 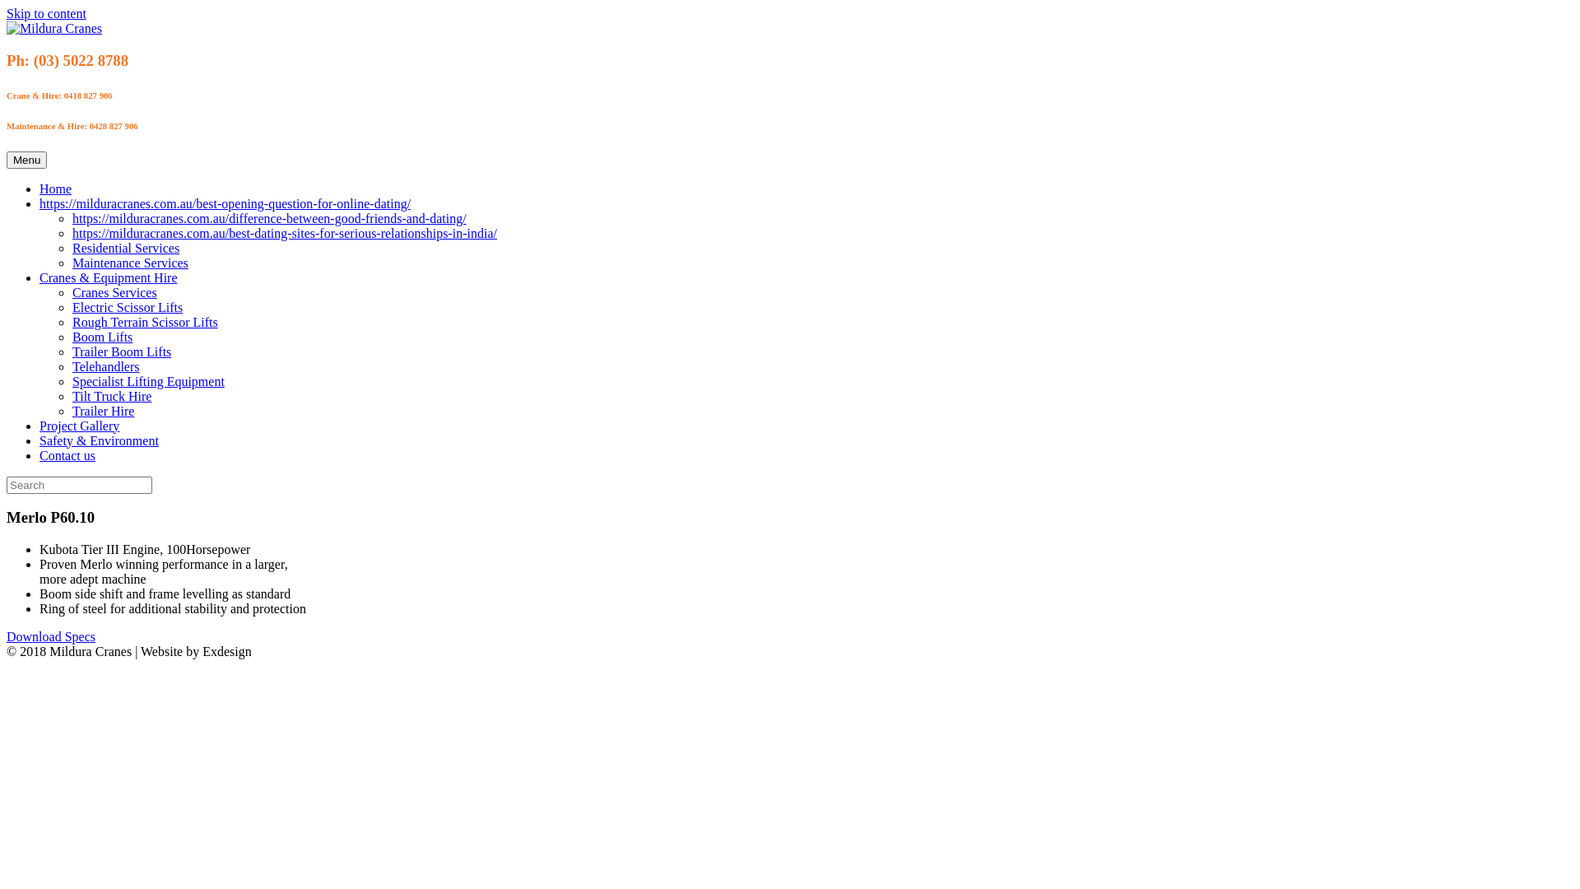 What do you see at coordinates (51, 637) in the screenshot?
I see `Download Specs` at bounding box center [51, 637].